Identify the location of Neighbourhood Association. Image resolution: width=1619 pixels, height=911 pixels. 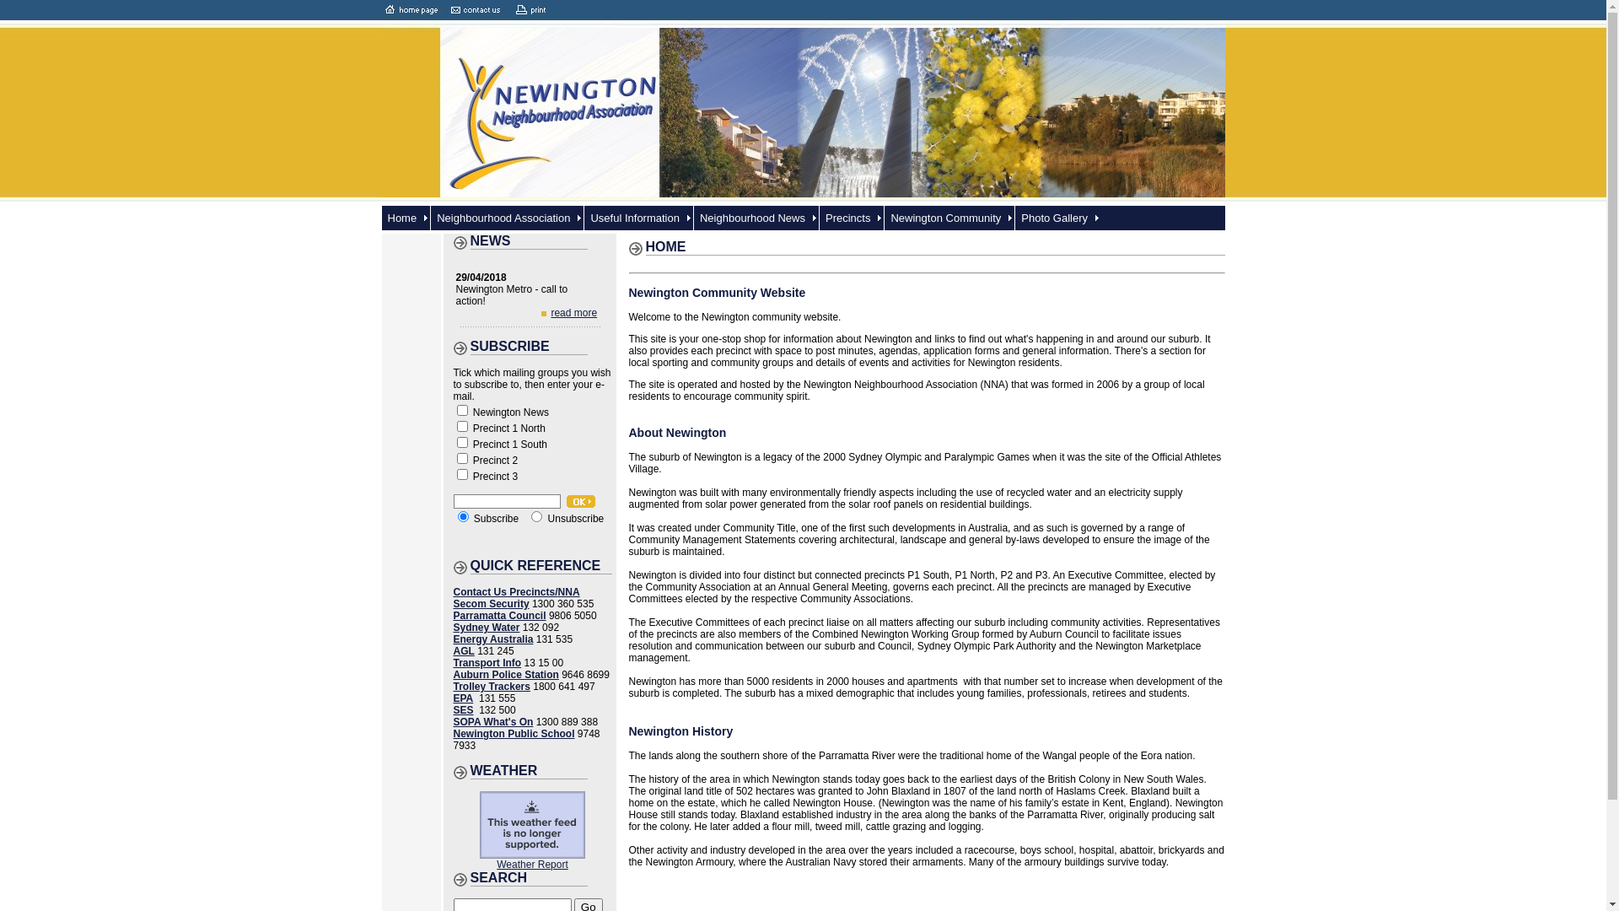
(503, 218).